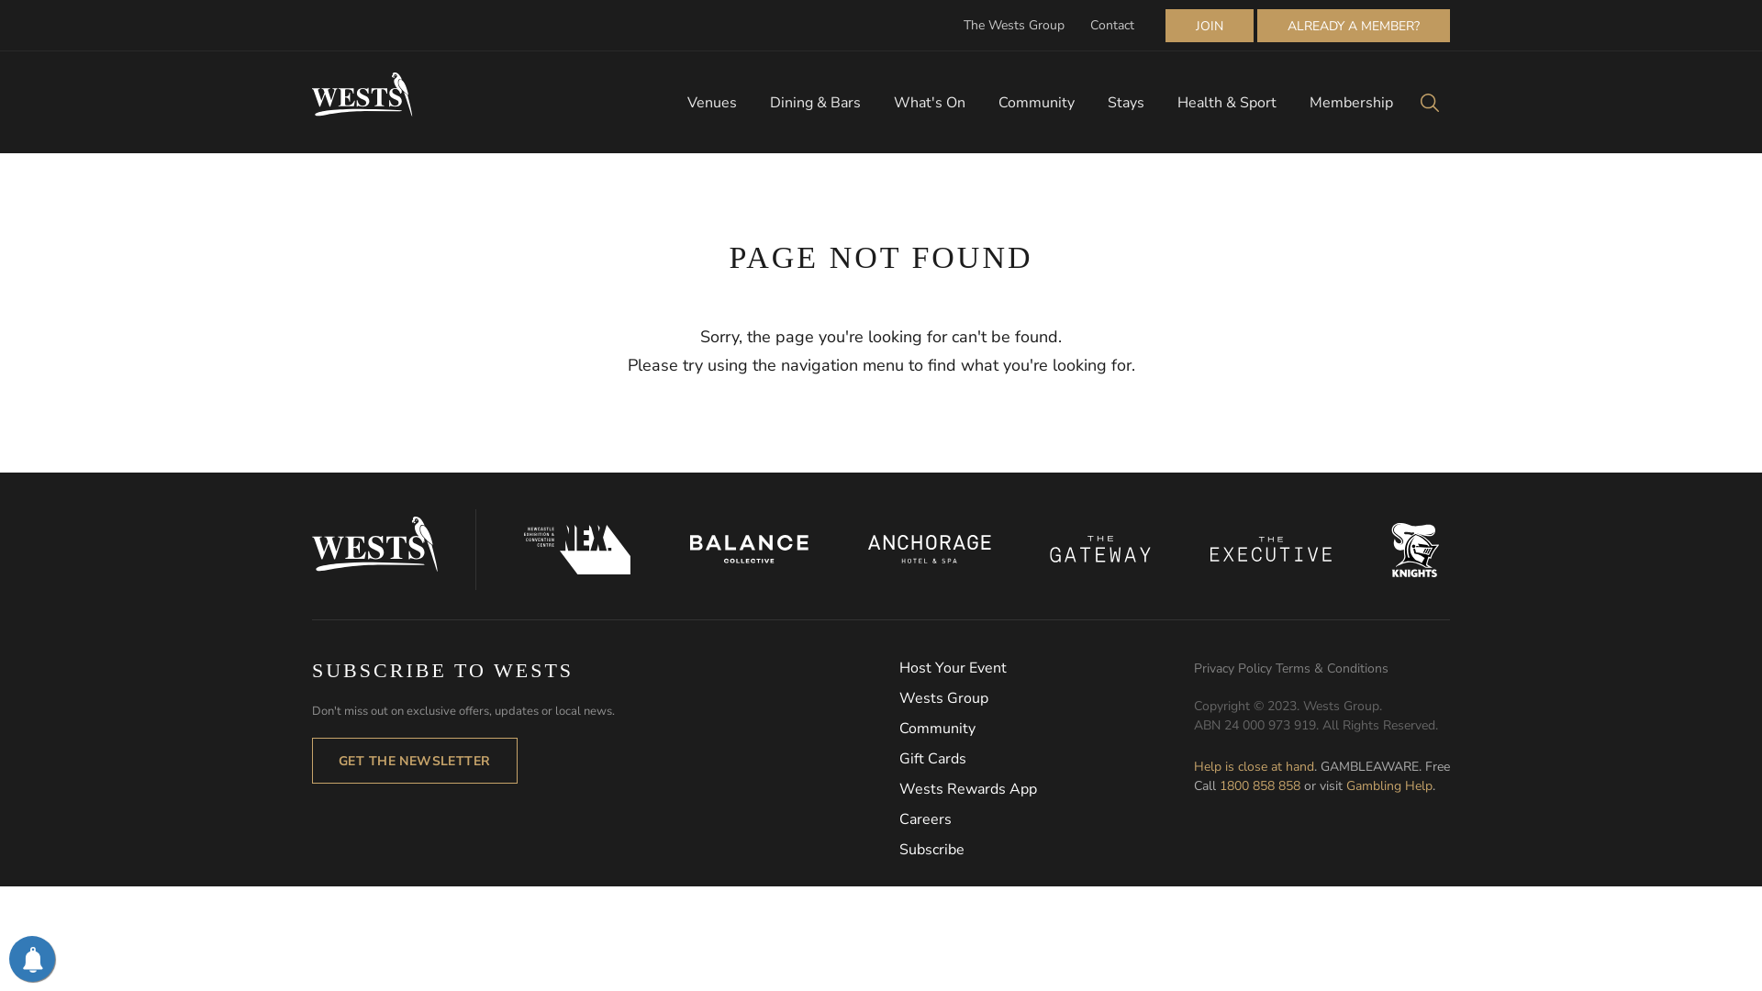 This screenshot has width=1762, height=991. Describe the element at coordinates (1254, 767) in the screenshot. I see `Help is close at hand` at that location.